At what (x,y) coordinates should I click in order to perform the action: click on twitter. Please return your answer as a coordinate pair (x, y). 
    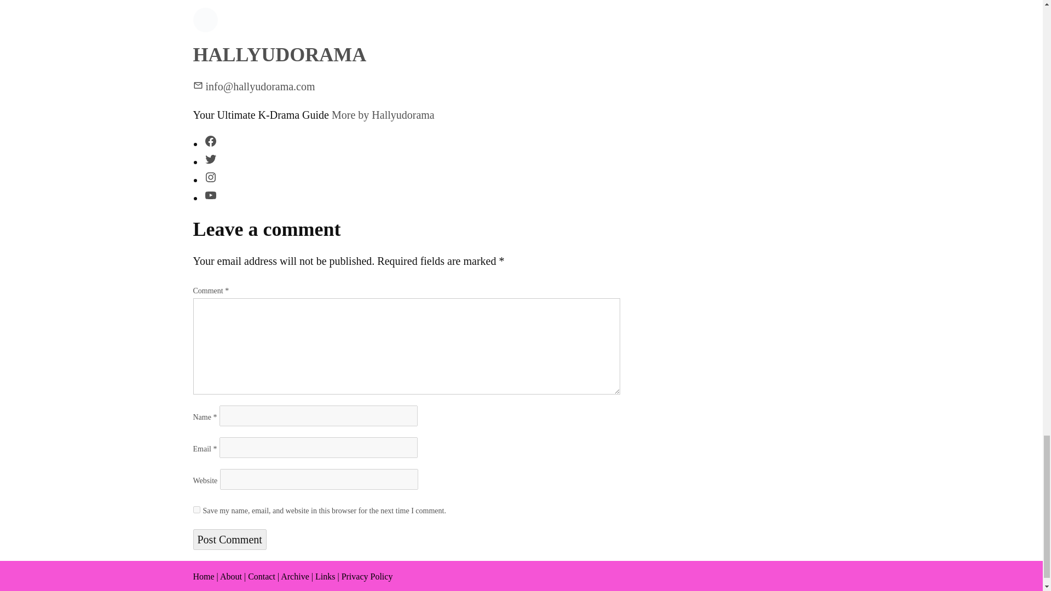
    Looking at the image, I should click on (210, 159).